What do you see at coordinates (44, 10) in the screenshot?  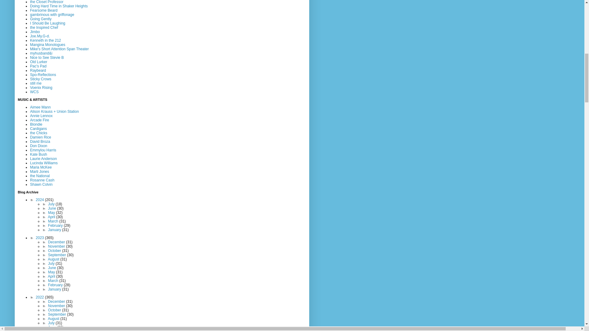 I see `Fearsome Beard` at bounding box center [44, 10].